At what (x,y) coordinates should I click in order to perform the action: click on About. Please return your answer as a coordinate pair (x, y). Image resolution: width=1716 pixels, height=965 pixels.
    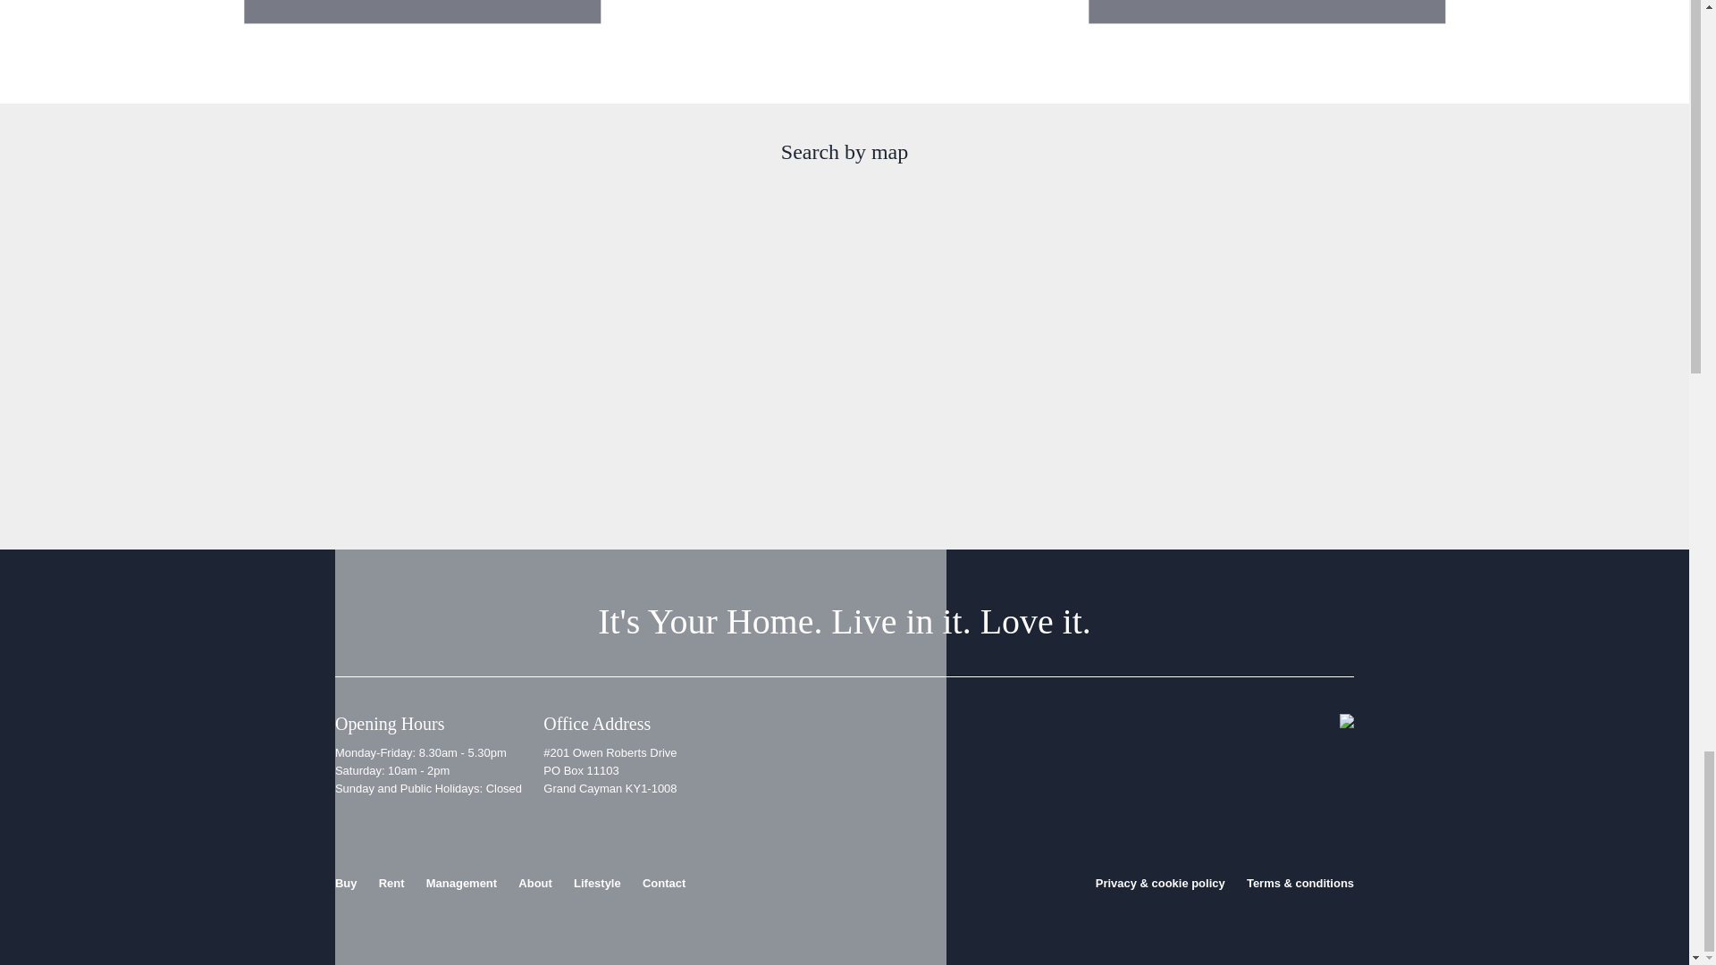
    Looking at the image, I should click on (534, 883).